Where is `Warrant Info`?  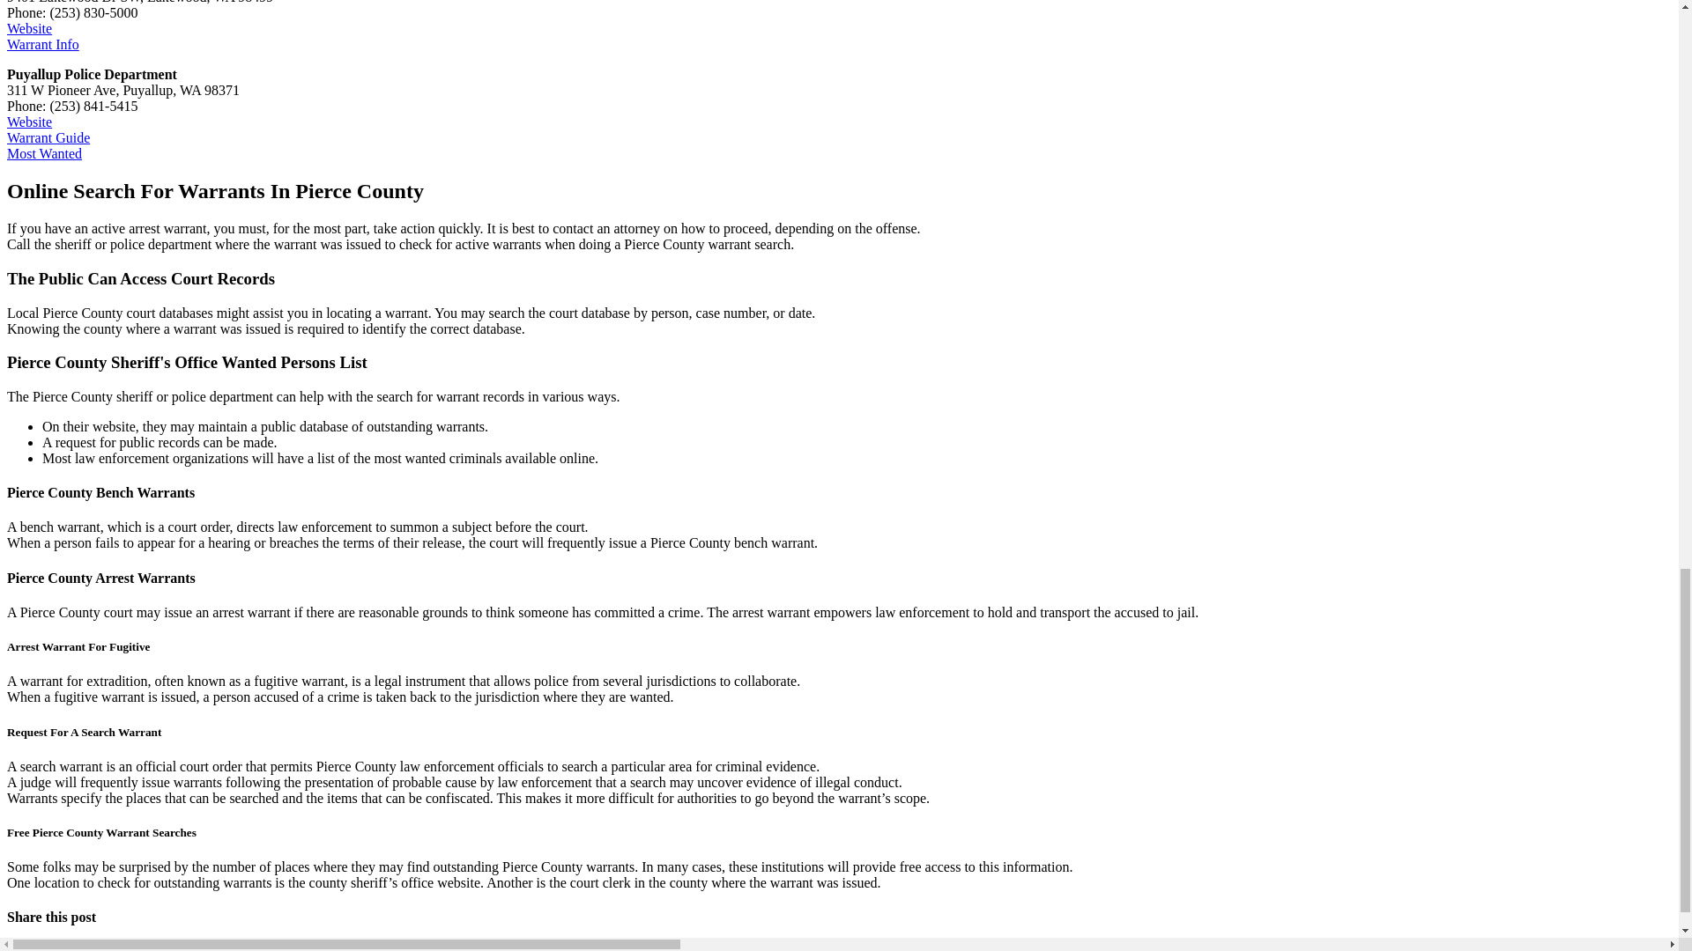 Warrant Info is located at coordinates (42, 44).